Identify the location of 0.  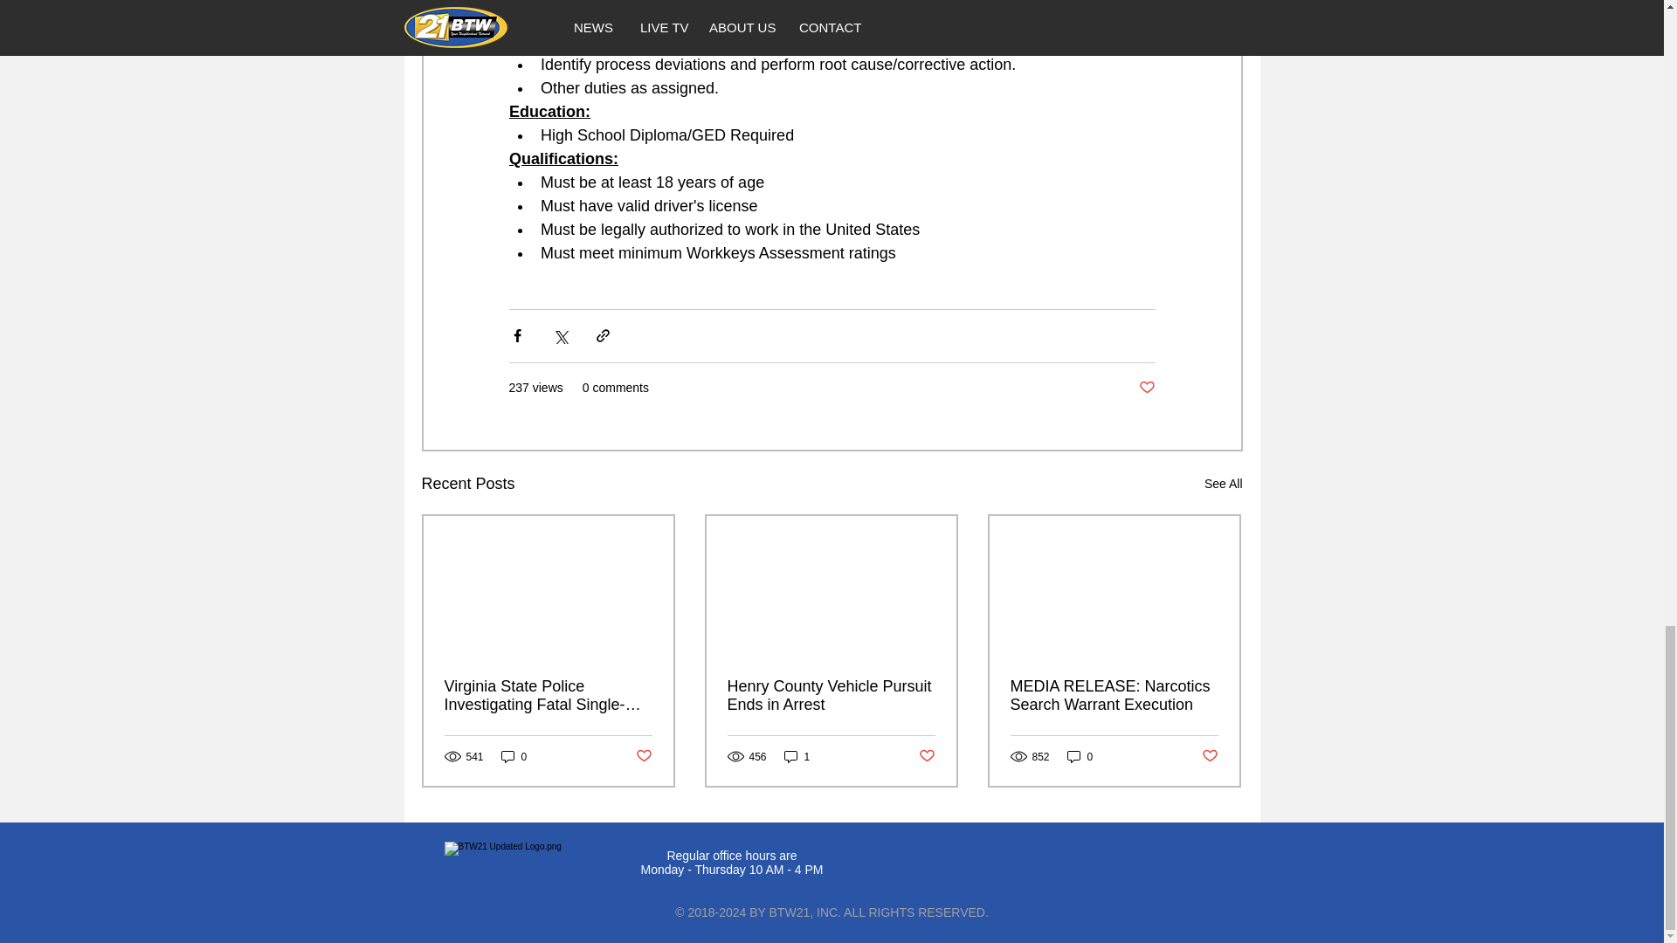
(1080, 756).